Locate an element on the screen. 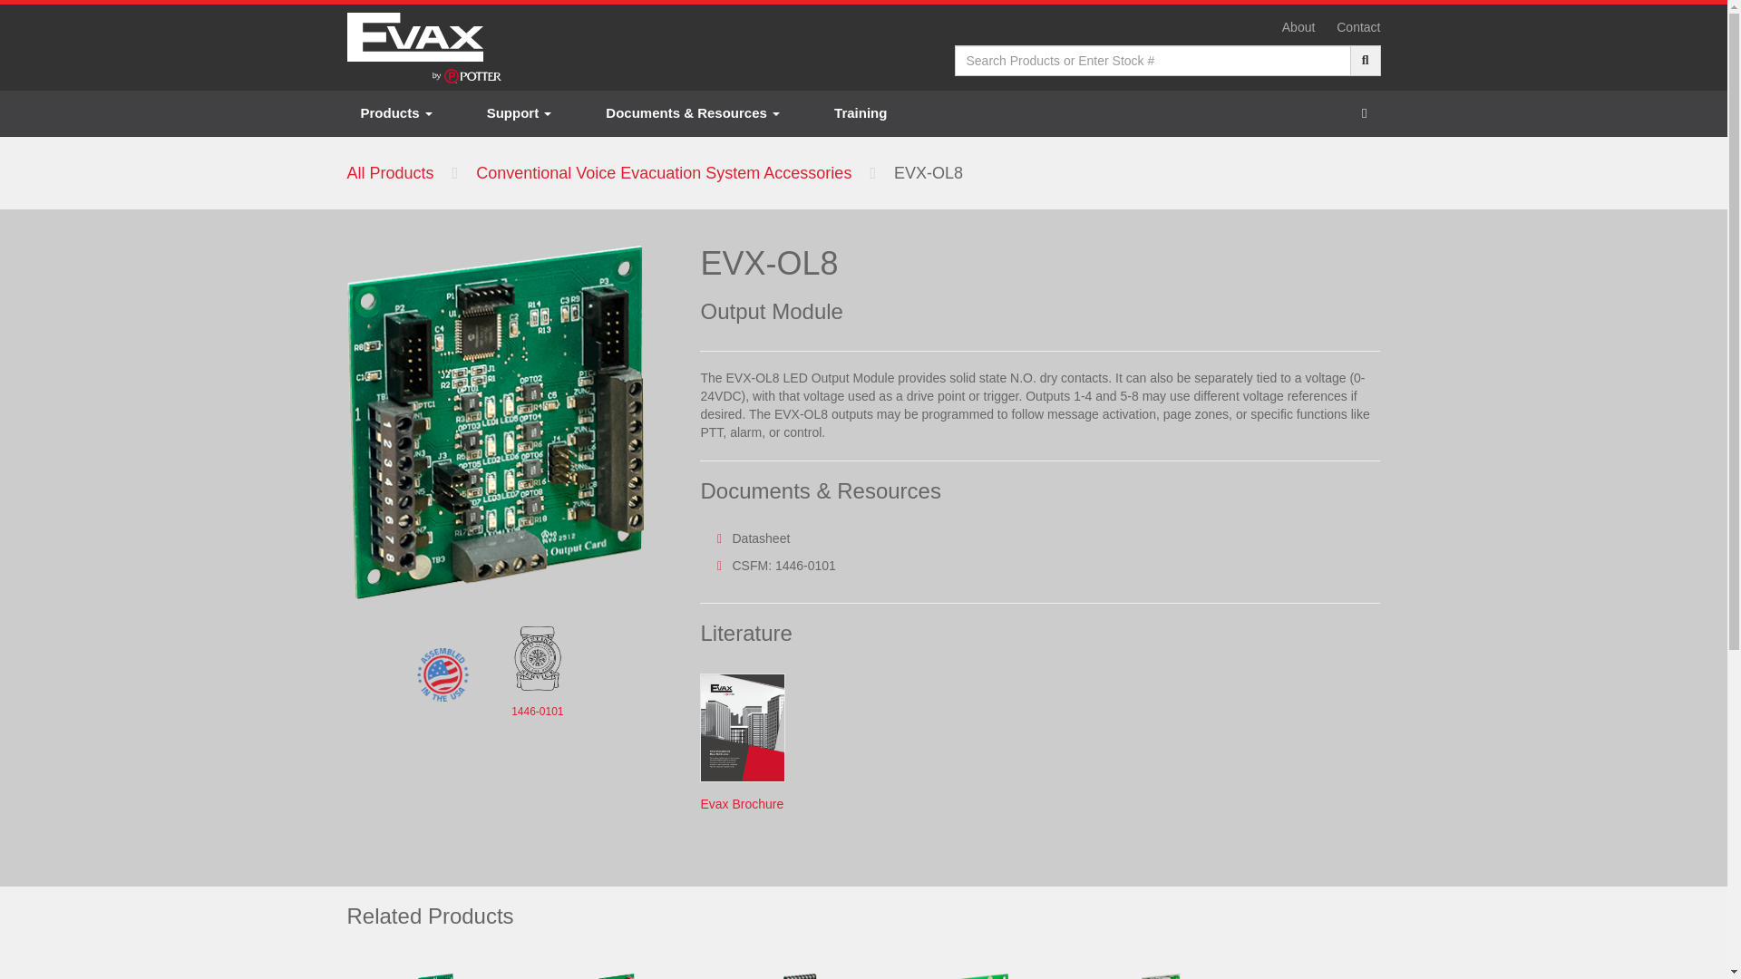 The width and height of the screenshot is (1741, 979). Contact is located at coordinates (1358, 26).